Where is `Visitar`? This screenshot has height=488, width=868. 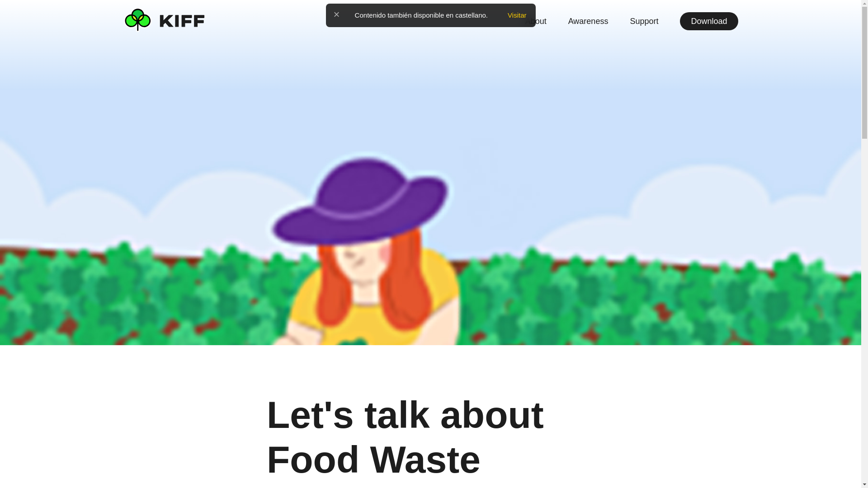
Visitar is located at coordinates (517, 15).